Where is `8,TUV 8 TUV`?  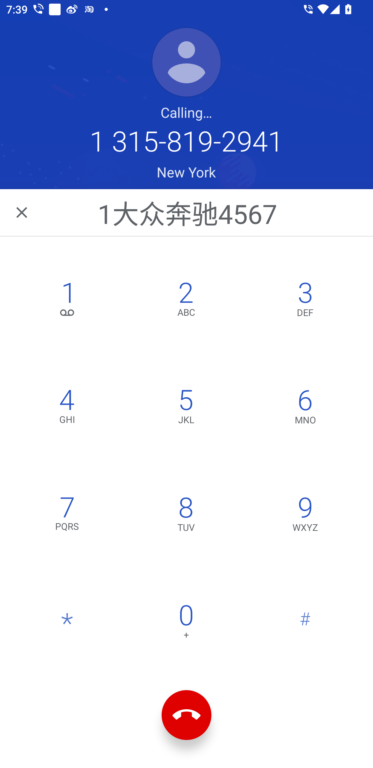
8,TUV 8 TUV is located at coordinates (186, 516).